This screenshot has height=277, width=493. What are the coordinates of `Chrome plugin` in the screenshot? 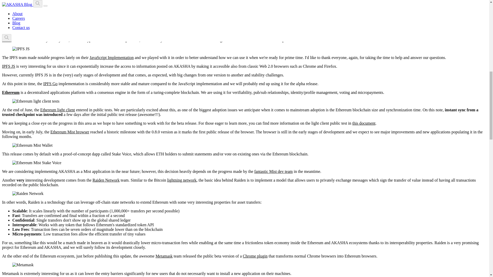 It's located at (255, 256).